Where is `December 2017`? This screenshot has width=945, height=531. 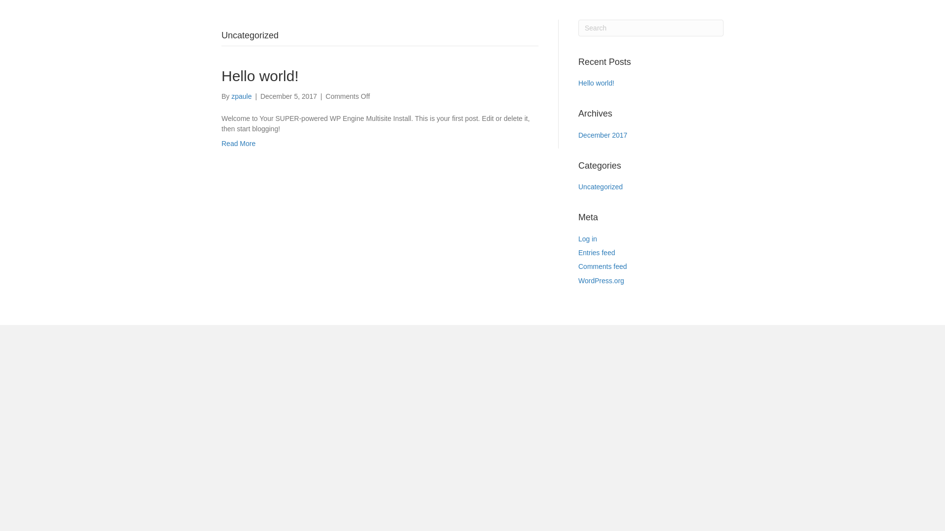
December 2017 is located at coordinates (603, 135).